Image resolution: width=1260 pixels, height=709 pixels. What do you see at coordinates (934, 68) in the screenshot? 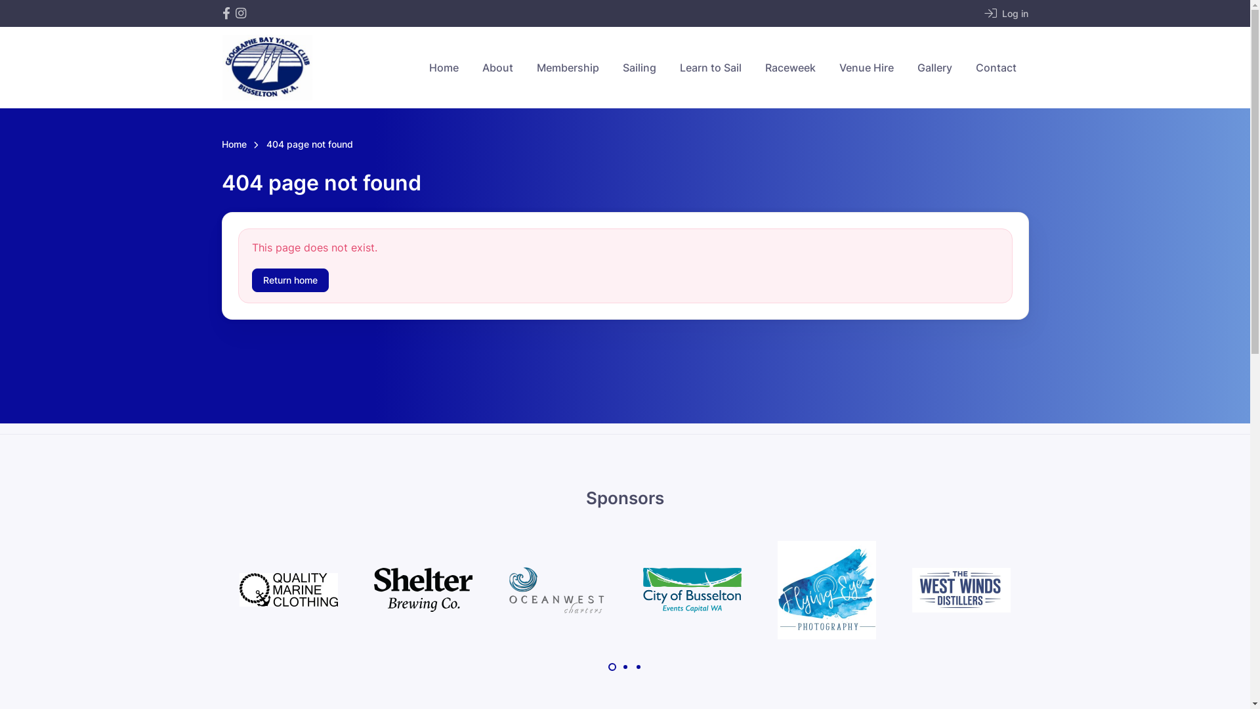
I see `Gallery` at bounding box center [934, 68].